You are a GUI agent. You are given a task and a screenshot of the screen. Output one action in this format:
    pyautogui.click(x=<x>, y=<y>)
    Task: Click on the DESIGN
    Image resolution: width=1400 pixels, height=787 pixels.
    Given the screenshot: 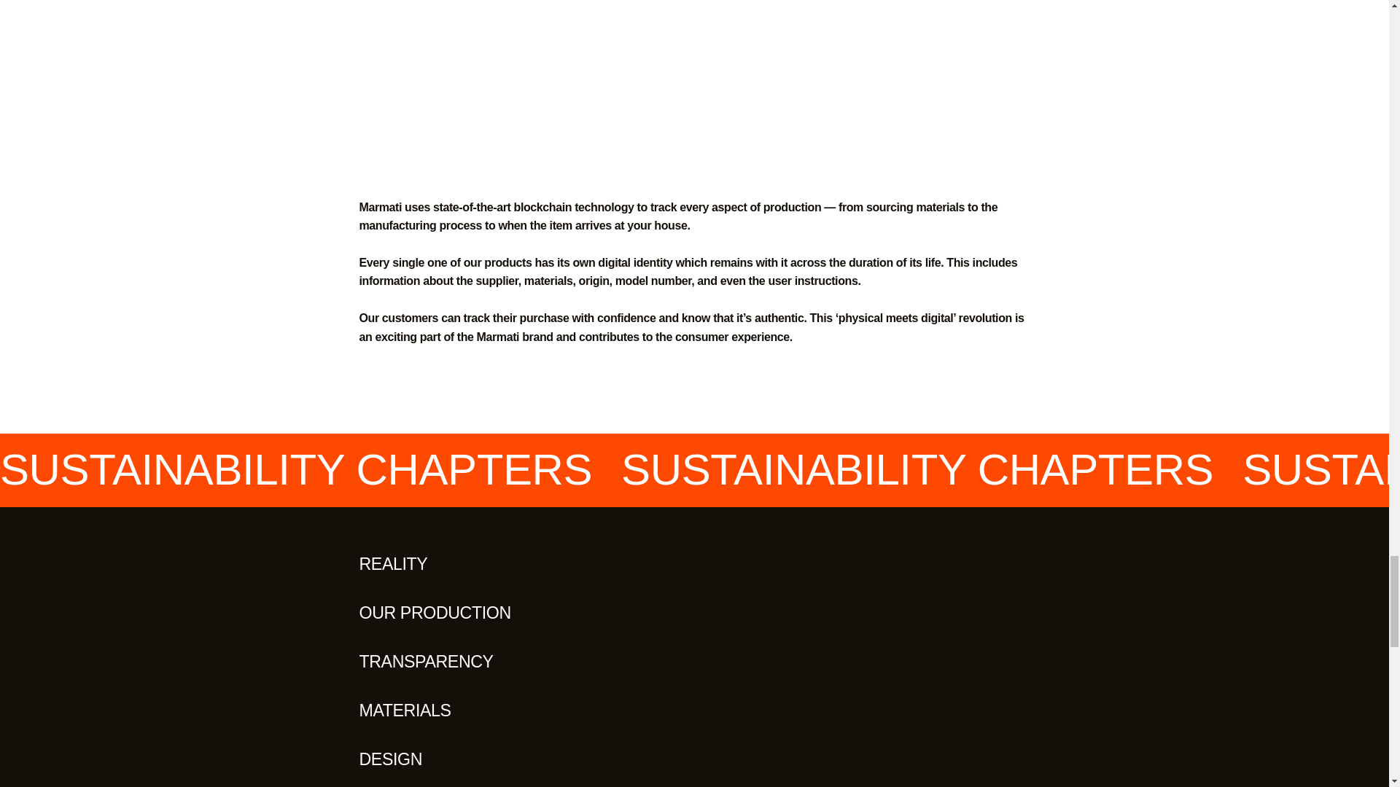 What is the action you would take?
    pyautogui.click(x=390, y=759)
    